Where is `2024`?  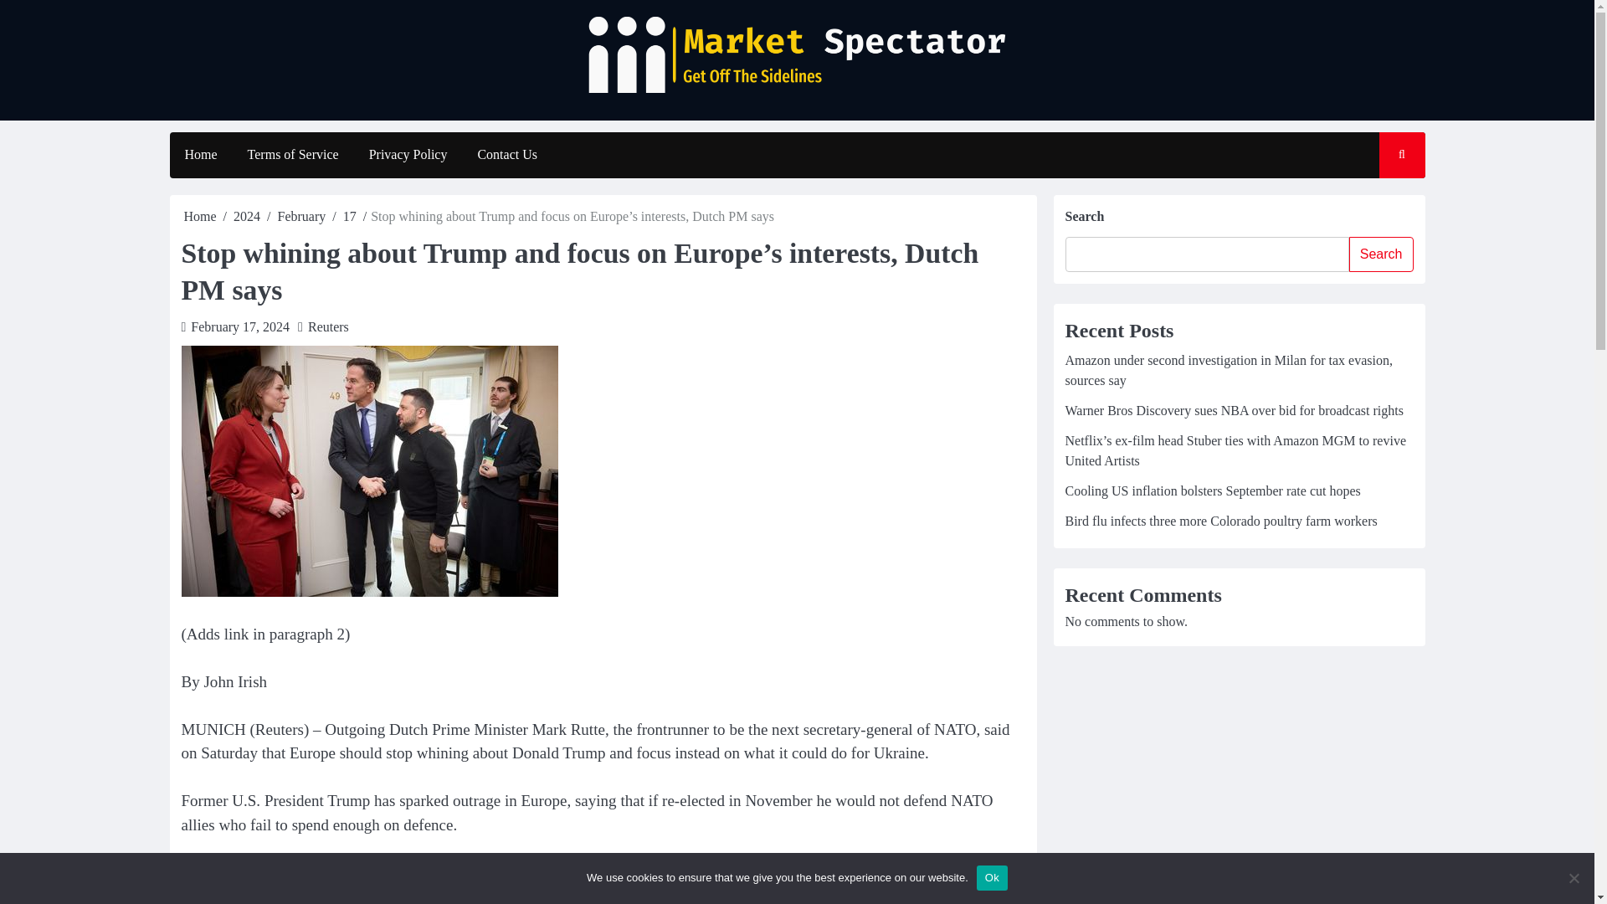 2024 is located at coordinates (246, 216).